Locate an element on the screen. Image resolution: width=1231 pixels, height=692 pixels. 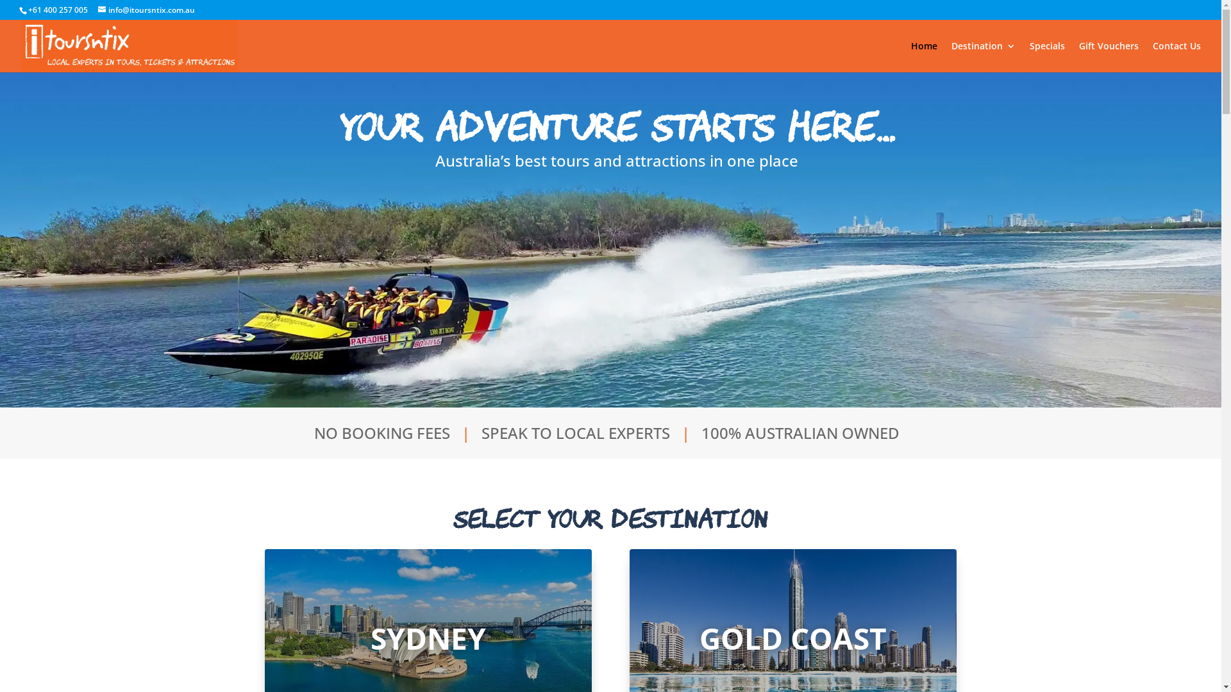
Gift Vouchers is located at coordinates (1109, 57).